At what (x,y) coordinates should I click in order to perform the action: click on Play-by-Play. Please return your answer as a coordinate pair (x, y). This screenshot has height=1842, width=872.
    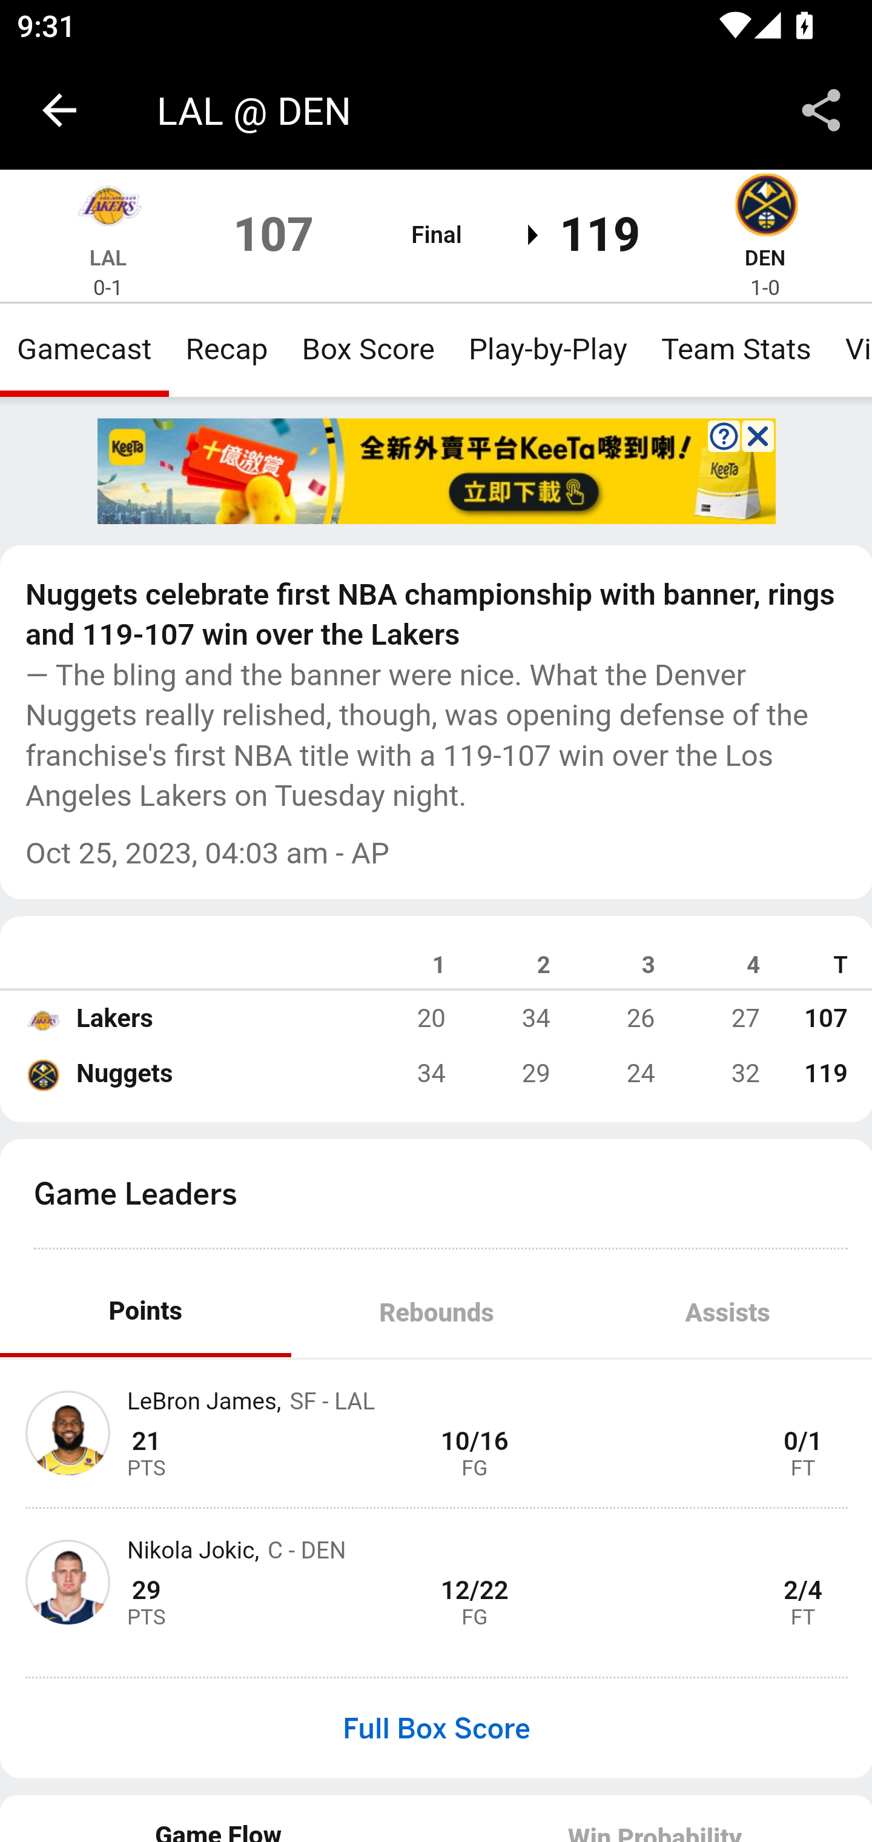
    Looking at the image, I should click on (547, 349).